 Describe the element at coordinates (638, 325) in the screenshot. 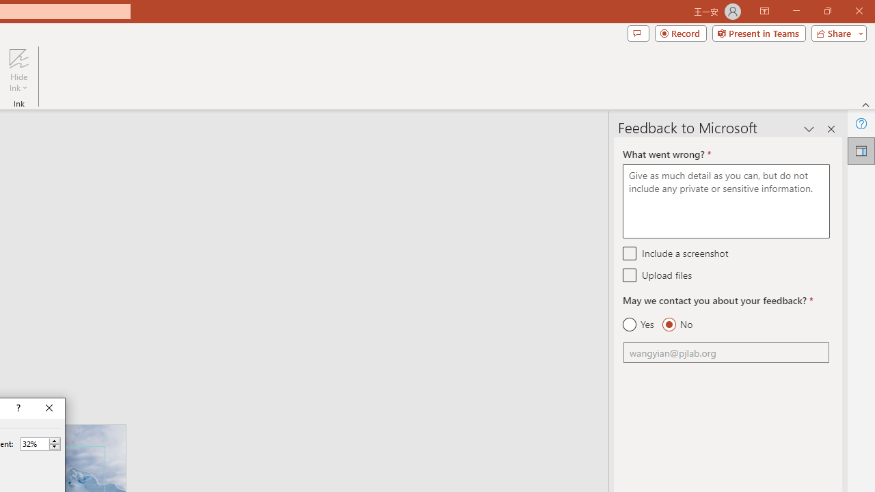

I see `Yes` at that location.